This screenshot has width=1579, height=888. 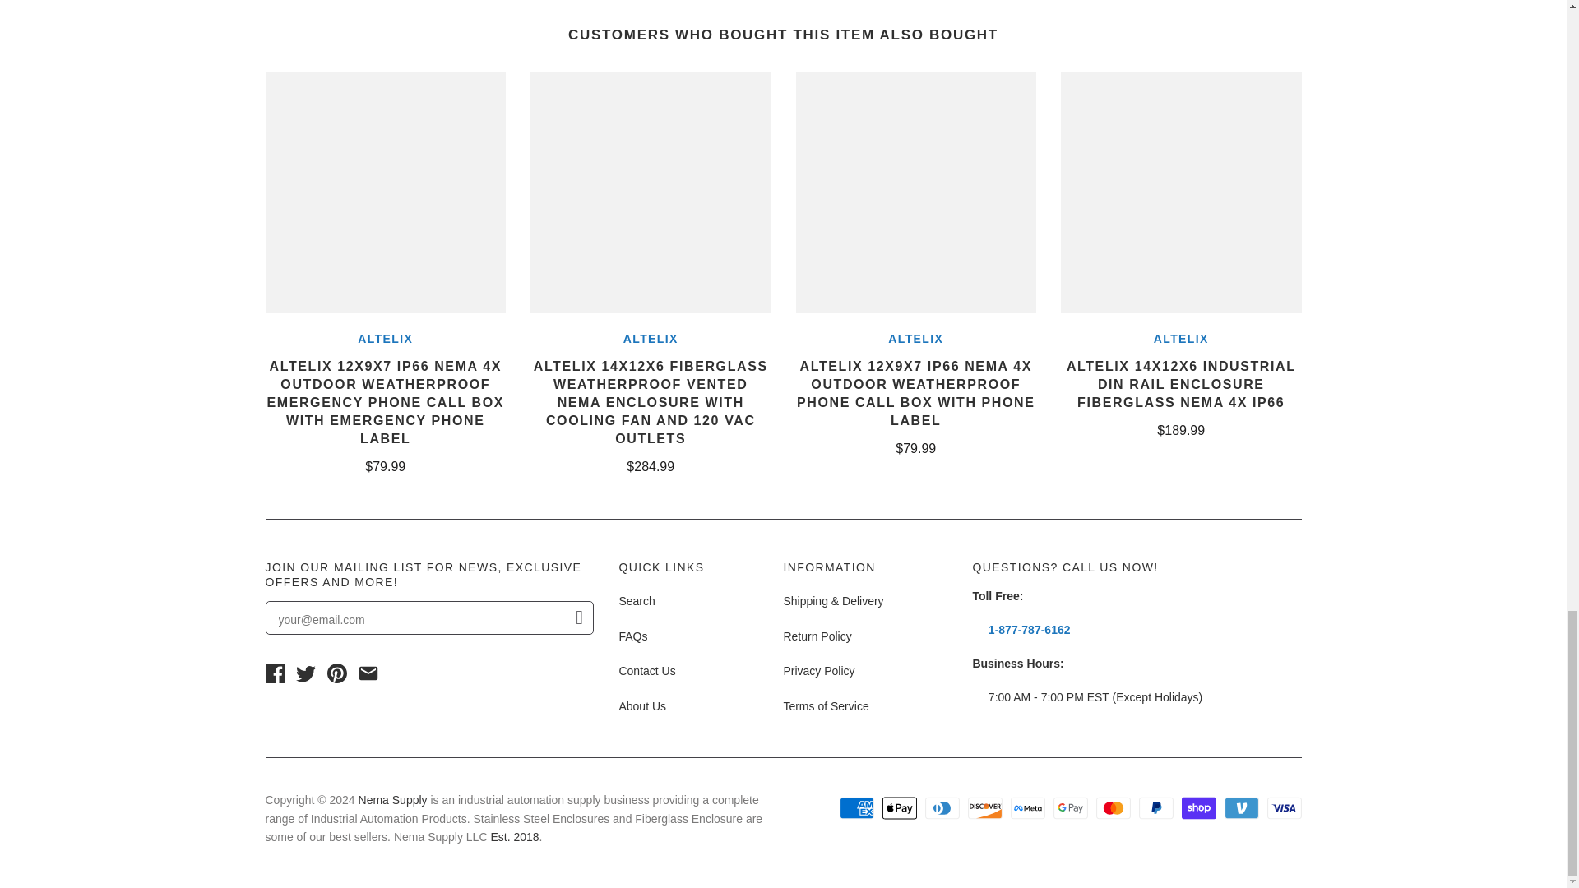 What do you see at coordinates (1283, 808) in the screenshot?
I see `Visa` at bounding box center [1283, 808].